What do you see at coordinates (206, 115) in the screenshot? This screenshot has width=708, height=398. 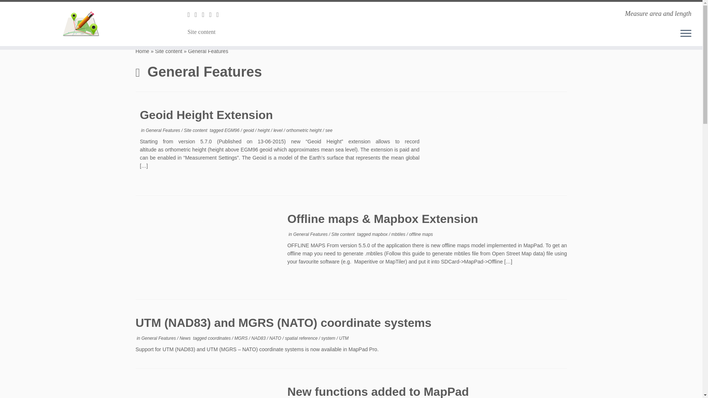 I see `Geoid Height Extension` at bounding box center [206, 115].